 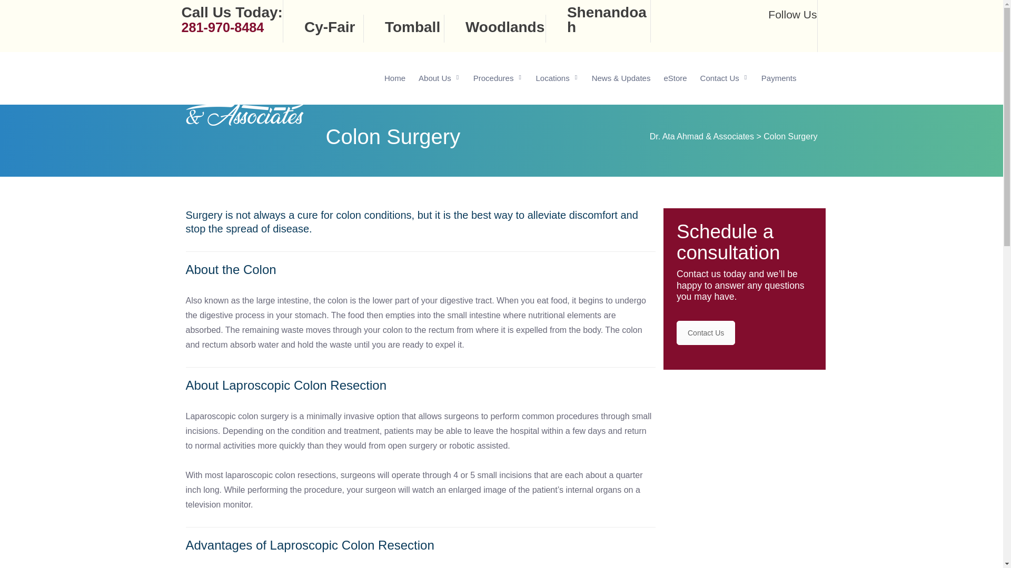 What do you see at coordinates (412, 26) in the screenshot?
I see `Tomball` at bounding box center [412, 26].